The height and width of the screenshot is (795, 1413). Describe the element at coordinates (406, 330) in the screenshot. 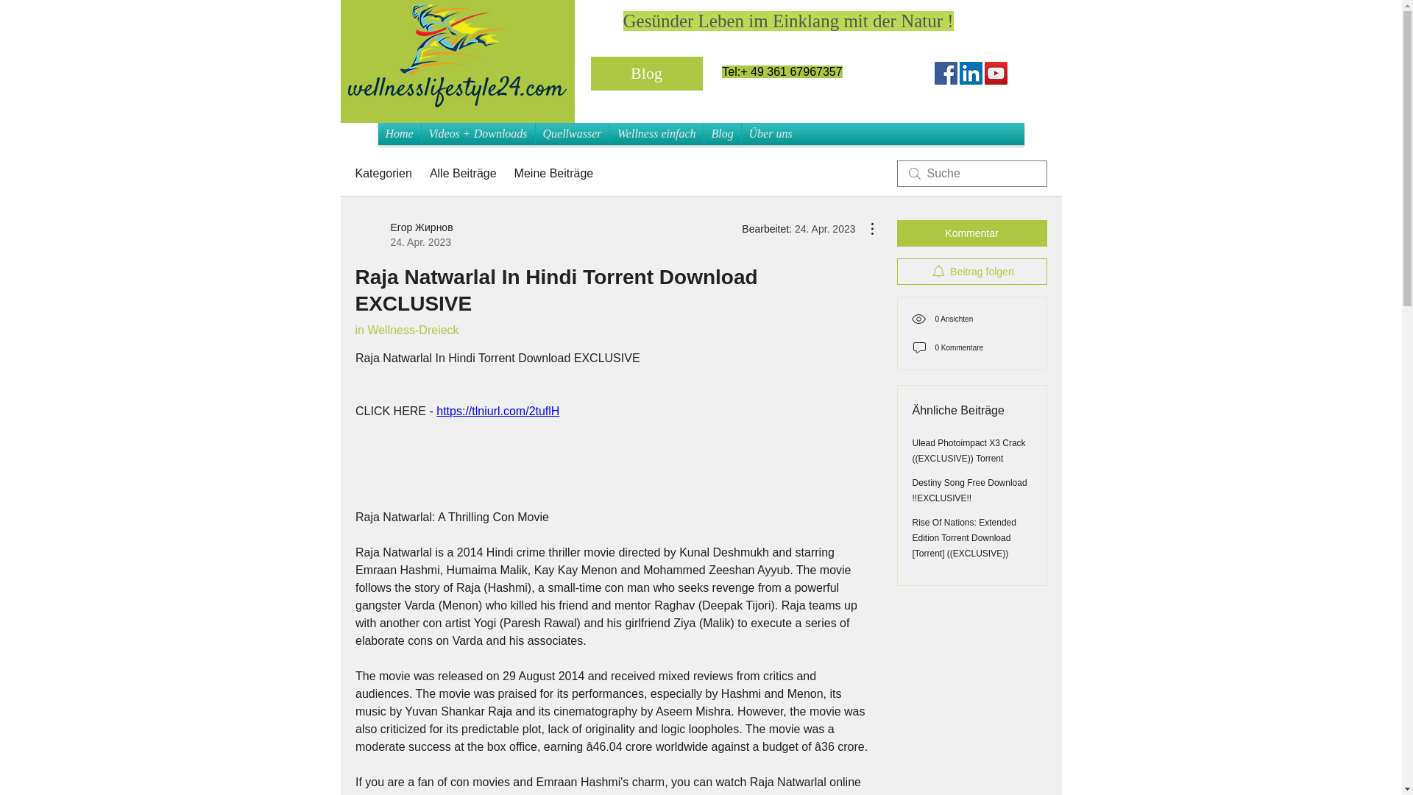

I see `in Wellness-Dreieck` at that location.